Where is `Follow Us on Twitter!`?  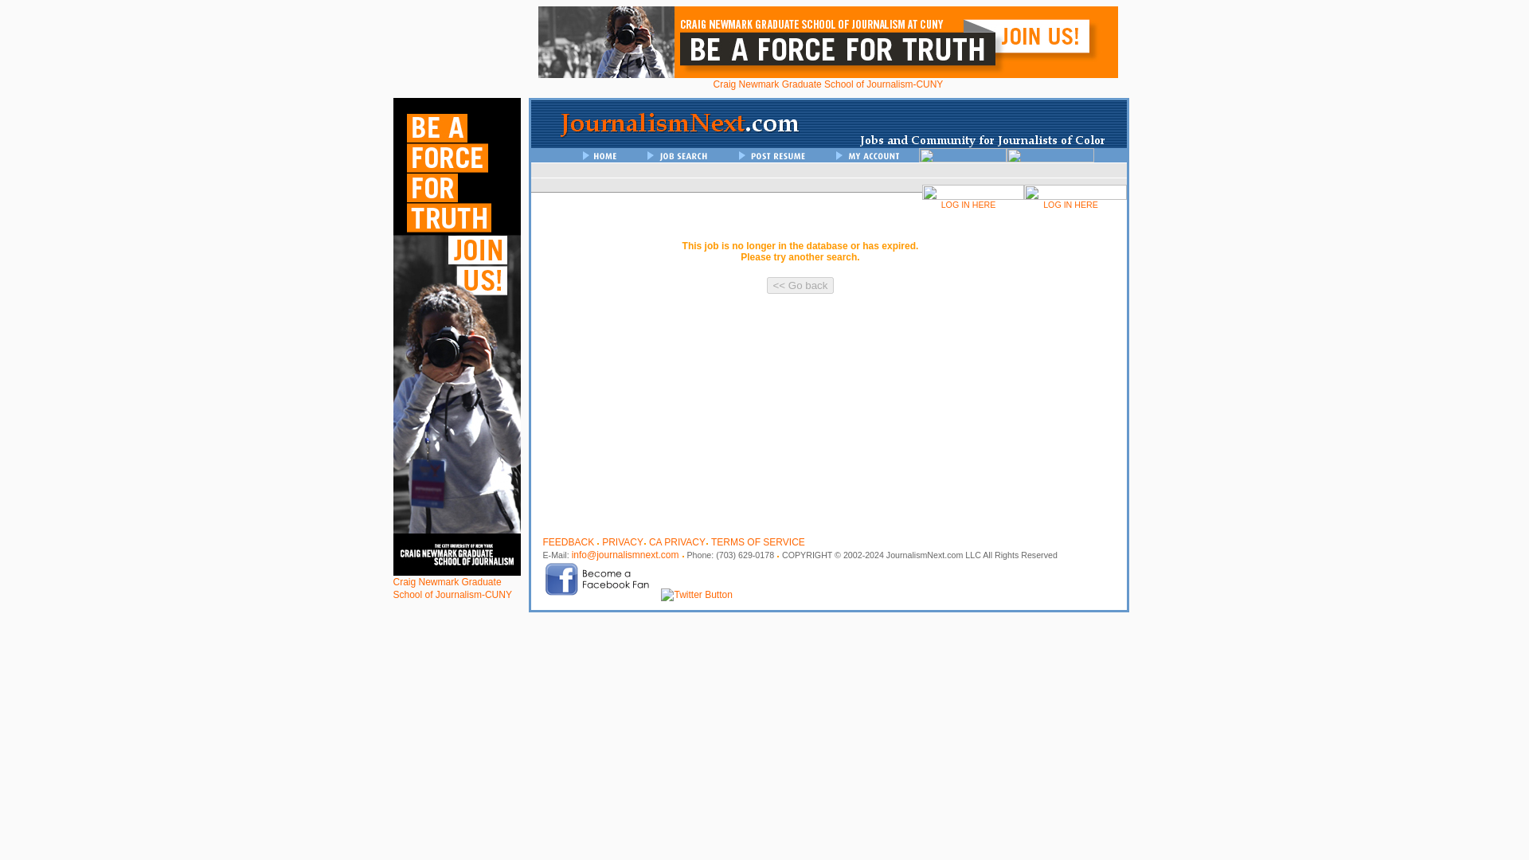
Follow Us on Twitter! is located at coordinates (696, 594).